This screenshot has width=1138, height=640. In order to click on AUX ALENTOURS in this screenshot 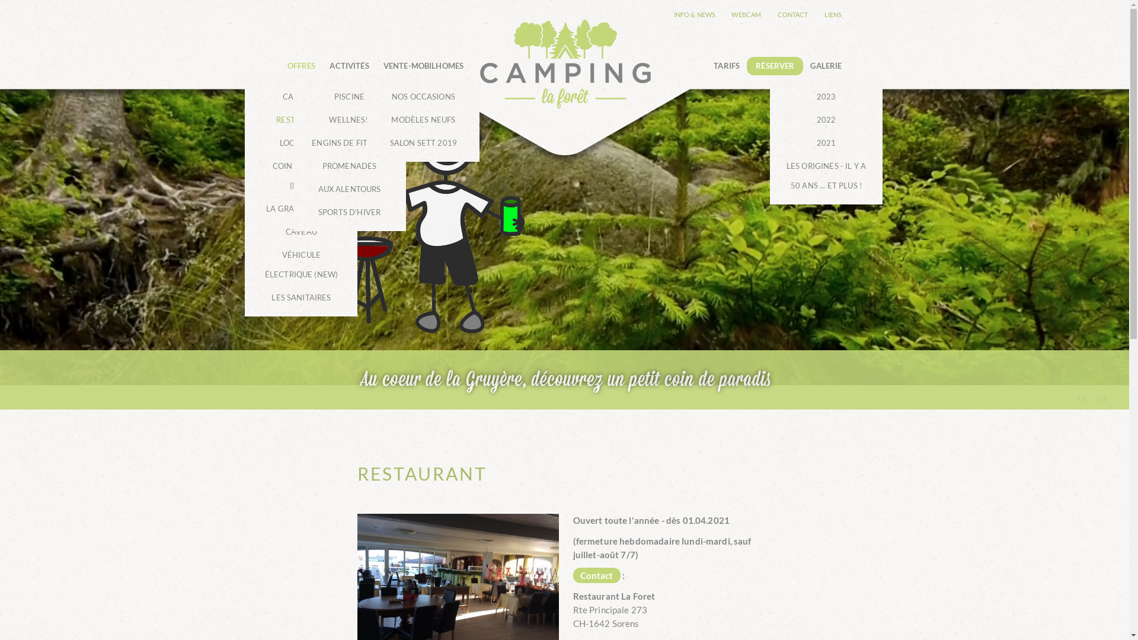, I will do `click(350, 190)`.